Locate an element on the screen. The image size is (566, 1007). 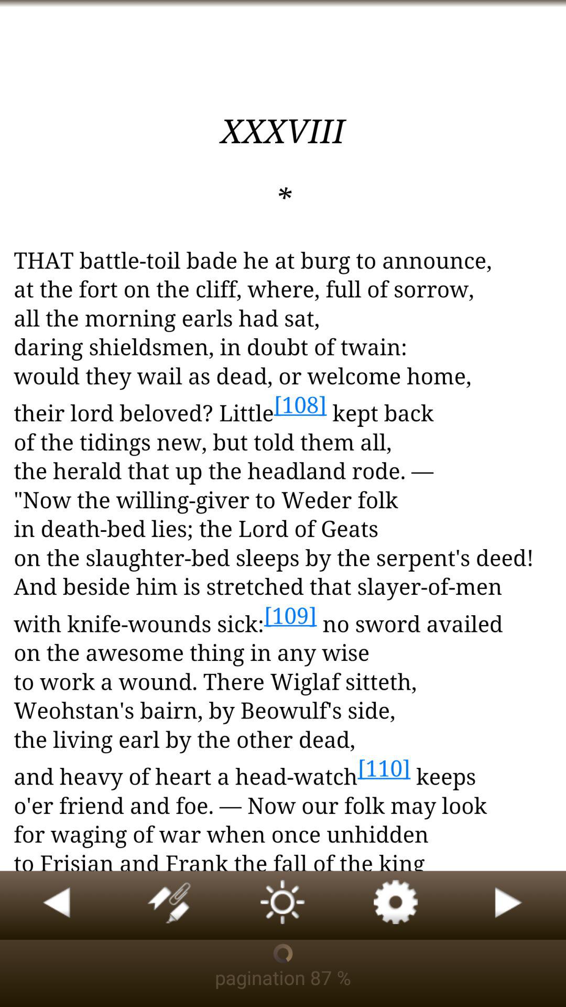
go back is located at coordinates (57, 905).